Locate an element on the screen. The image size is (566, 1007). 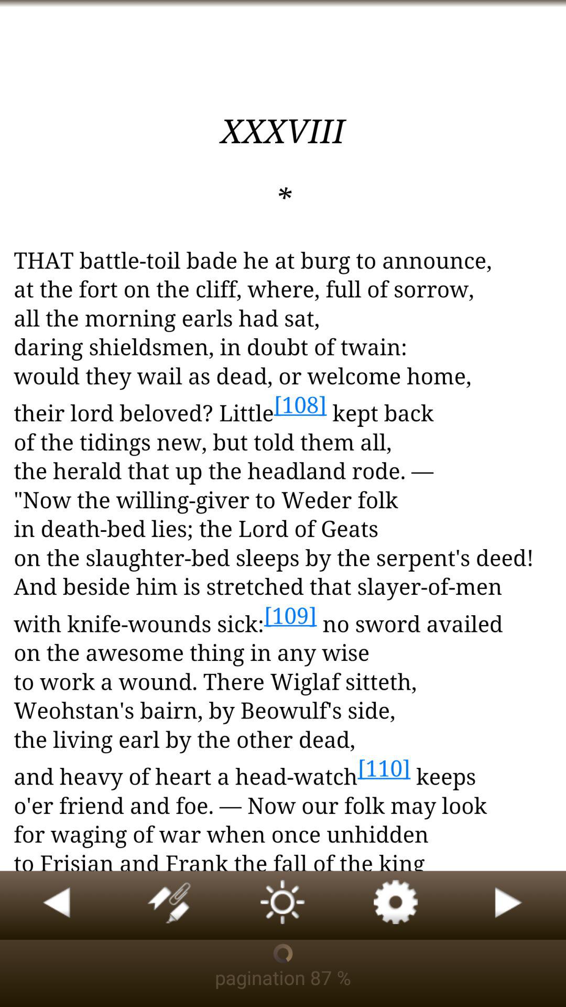
go back is located at coordinates (57, 905).